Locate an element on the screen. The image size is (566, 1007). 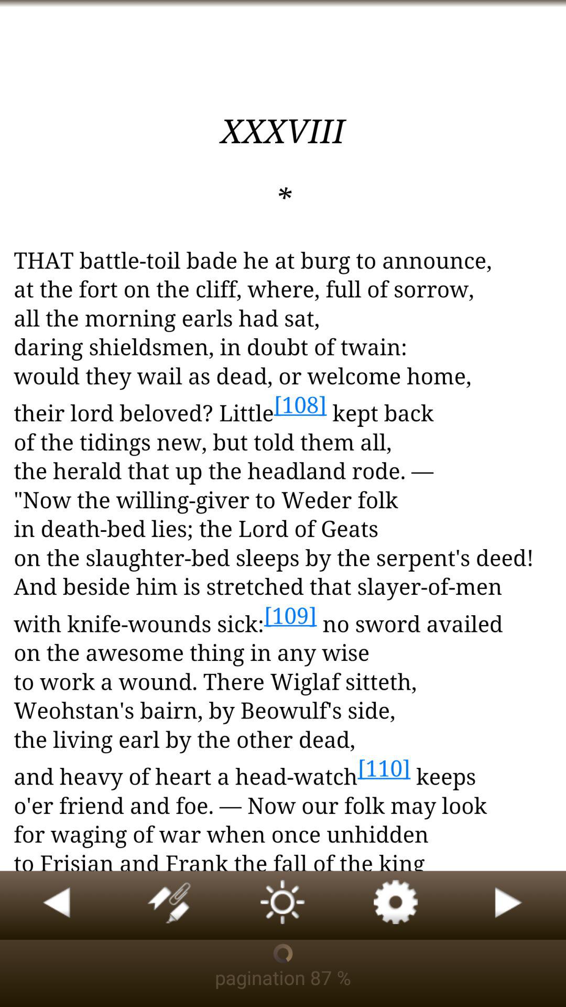
go back is located at coordinates (57, 905).